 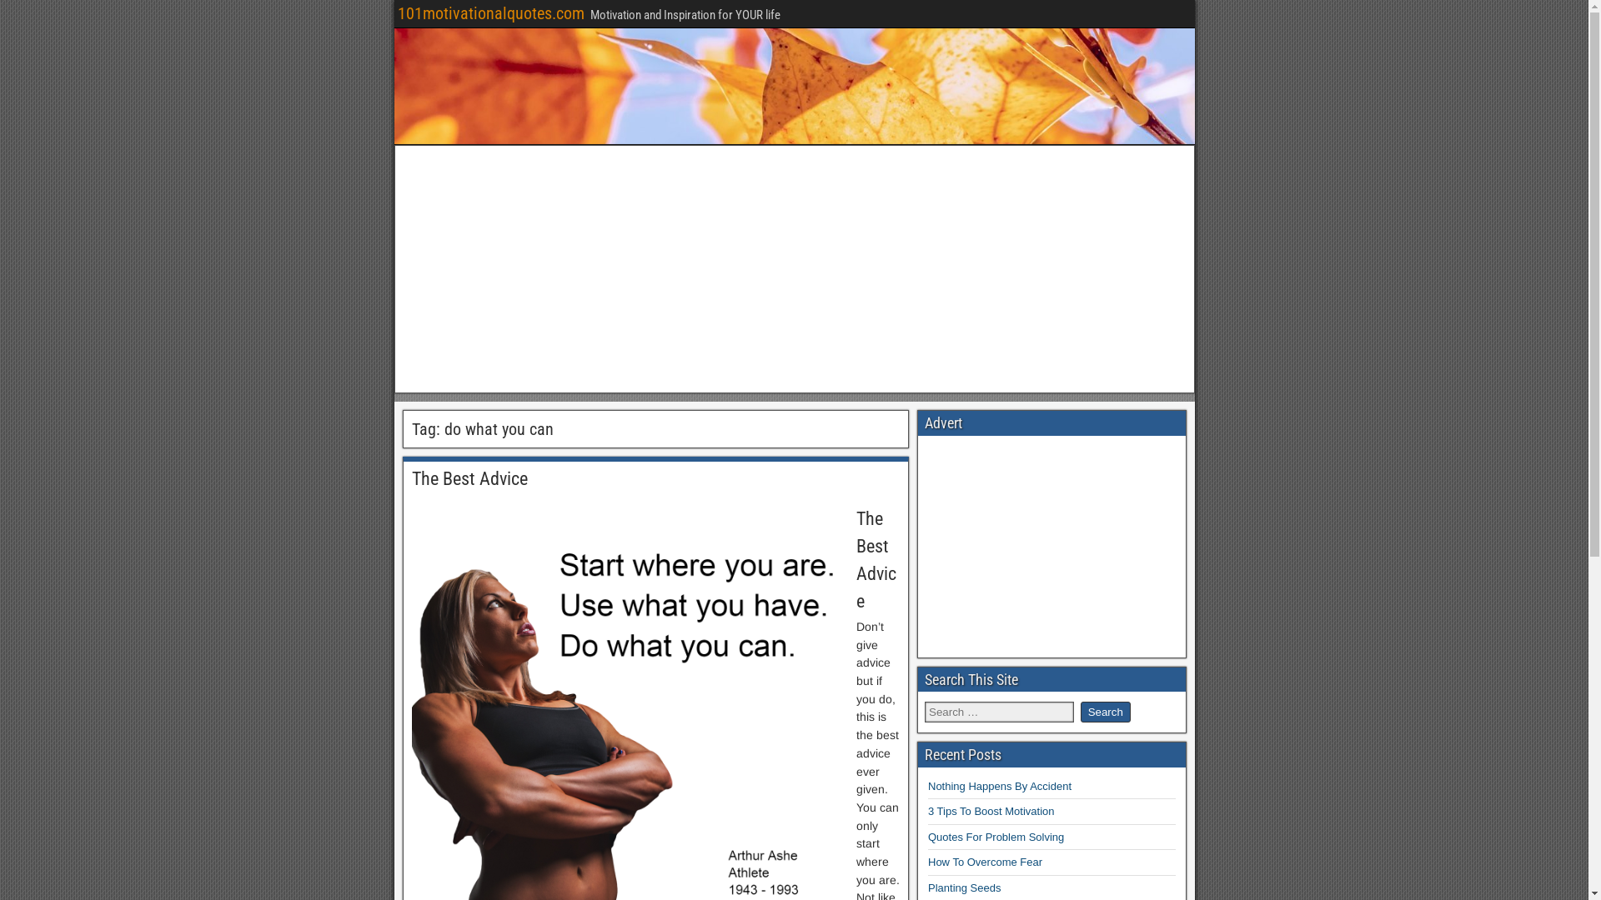 What do you see at coordinates (490, 13) in the screenshot?
I see `101motivationalquotes.com` at bounding box center [490, 13].